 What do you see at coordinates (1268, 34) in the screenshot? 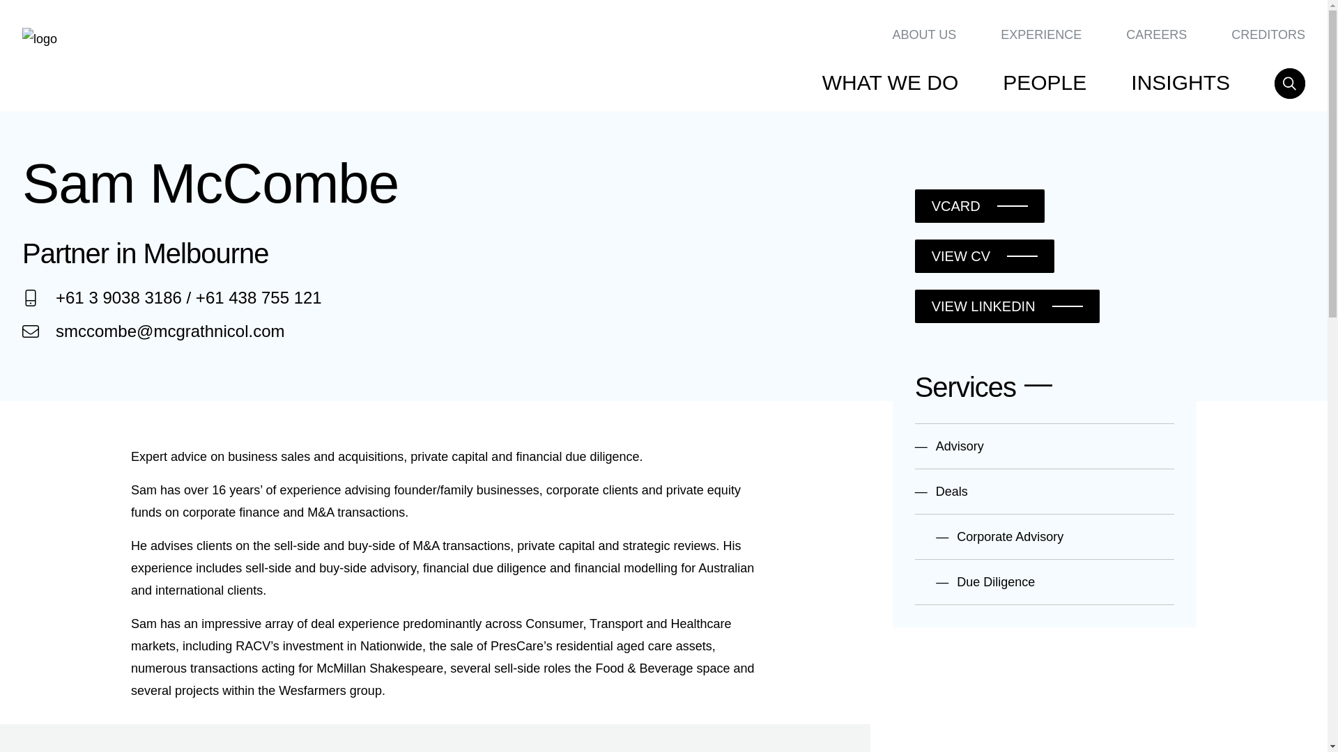
I see `CREDITORS` at bounding box center [1268, 34].